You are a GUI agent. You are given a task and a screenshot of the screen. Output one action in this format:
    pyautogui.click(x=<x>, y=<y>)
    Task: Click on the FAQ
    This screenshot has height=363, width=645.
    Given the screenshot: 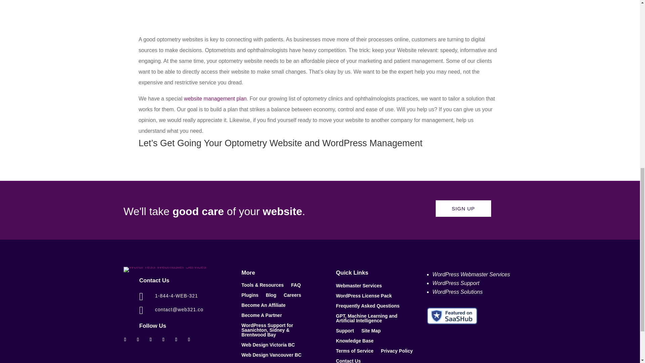 What is the action you would take?
    pyautogui.click(x=296, y=286)
    